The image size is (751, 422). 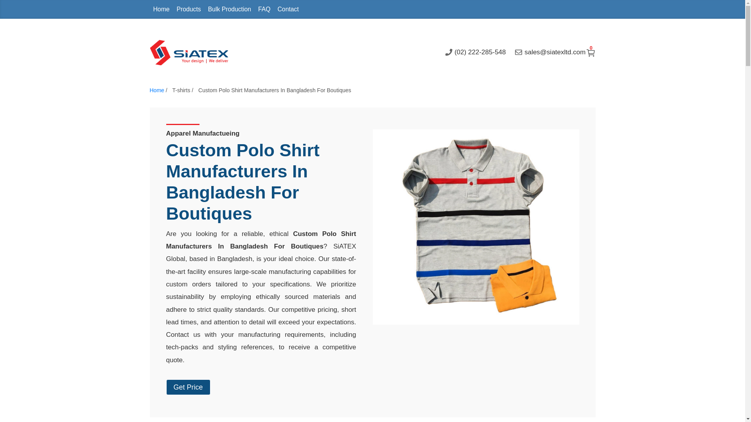 I want to click on Home, so click(x=161, y=9).